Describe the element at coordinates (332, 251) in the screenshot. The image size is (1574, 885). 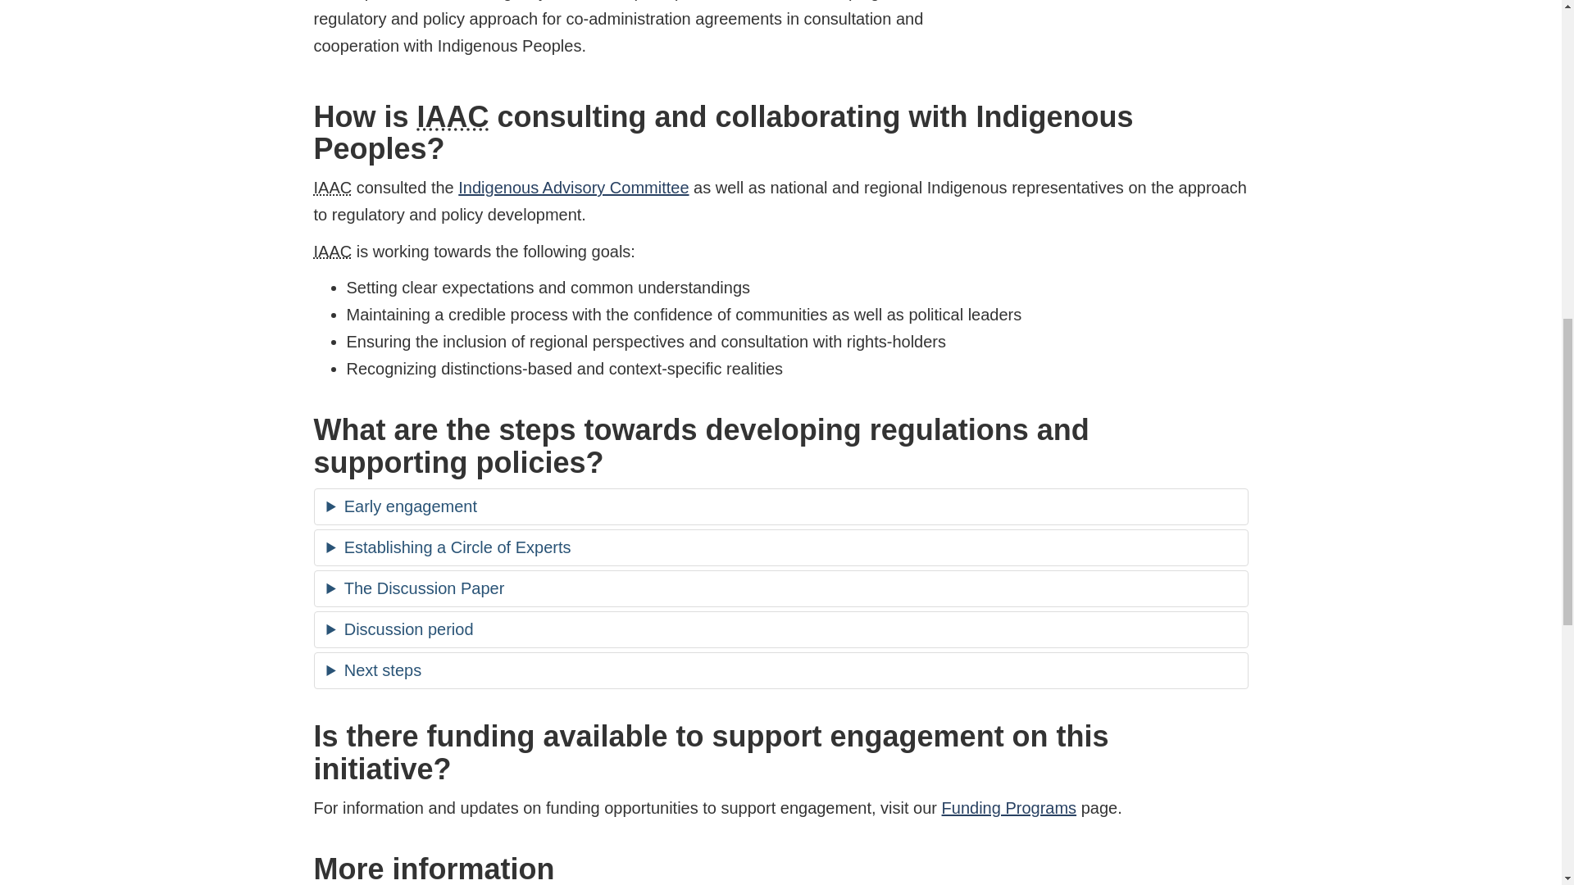
I see `Impact Assessment Agency of Canada` at that location.